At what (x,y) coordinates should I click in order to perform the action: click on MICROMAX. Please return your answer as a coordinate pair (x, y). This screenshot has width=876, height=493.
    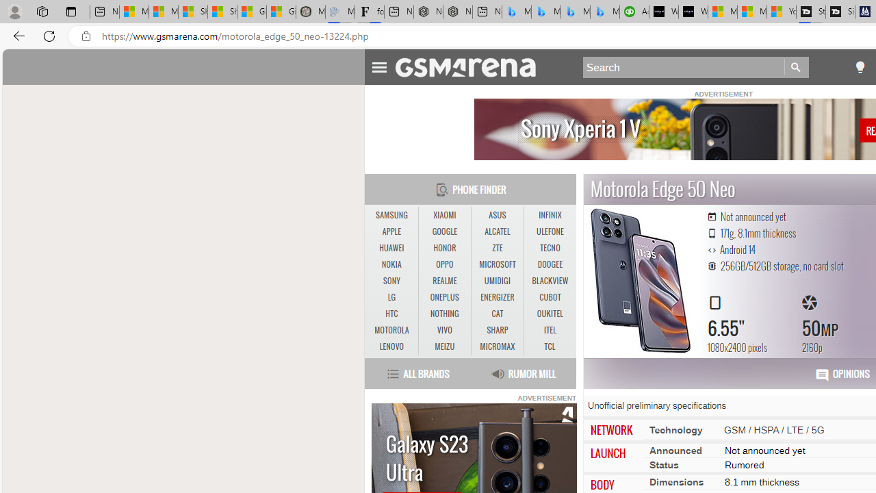
    Looking at the image, I should click on (497, 346).